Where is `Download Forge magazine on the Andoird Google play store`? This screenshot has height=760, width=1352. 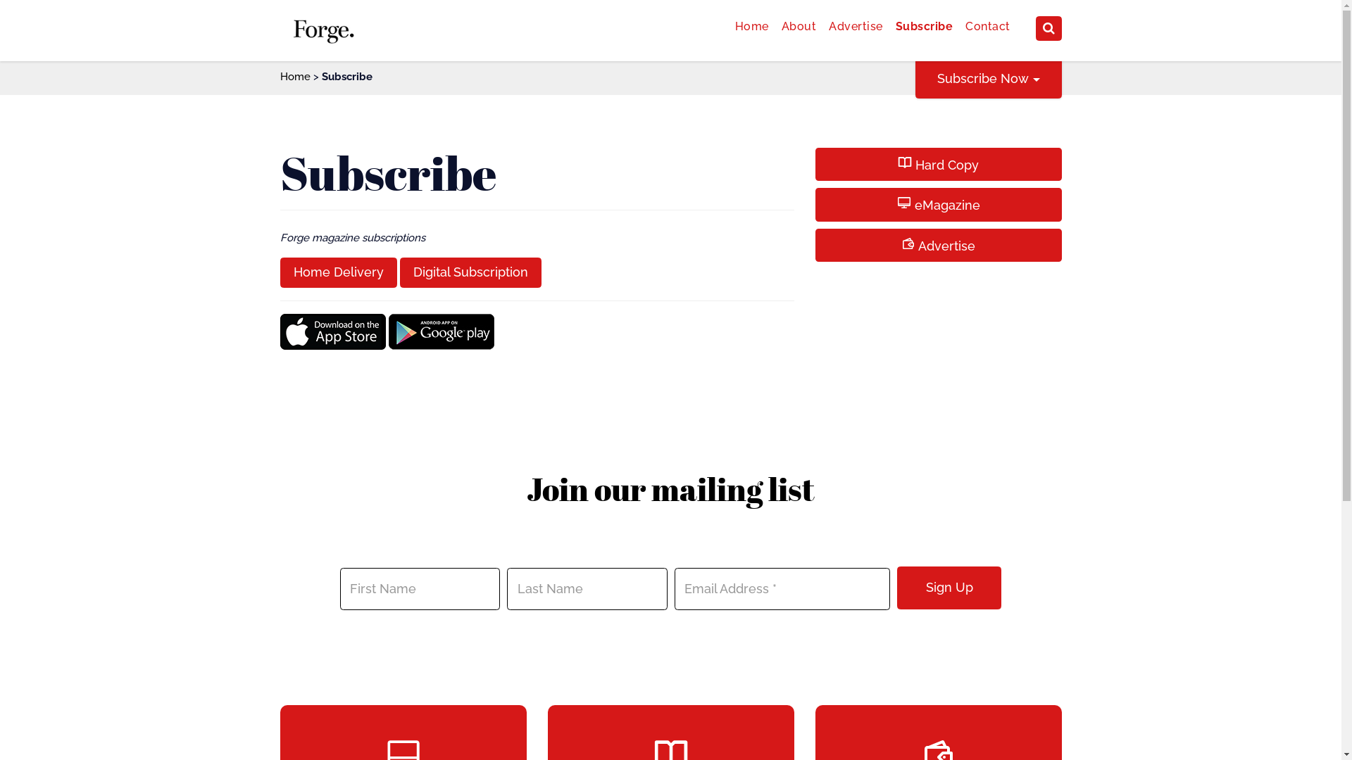
Download Forge magazine on the Andoird Google play store is located at coordinates (442, 331).